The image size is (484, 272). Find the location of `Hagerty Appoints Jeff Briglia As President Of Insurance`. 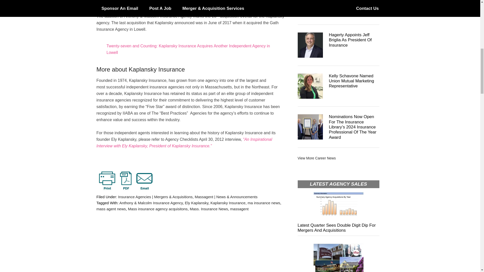

Hagerty Appoints Jeff Briglia As President Of Insurance is located at coordinates (350, 40).